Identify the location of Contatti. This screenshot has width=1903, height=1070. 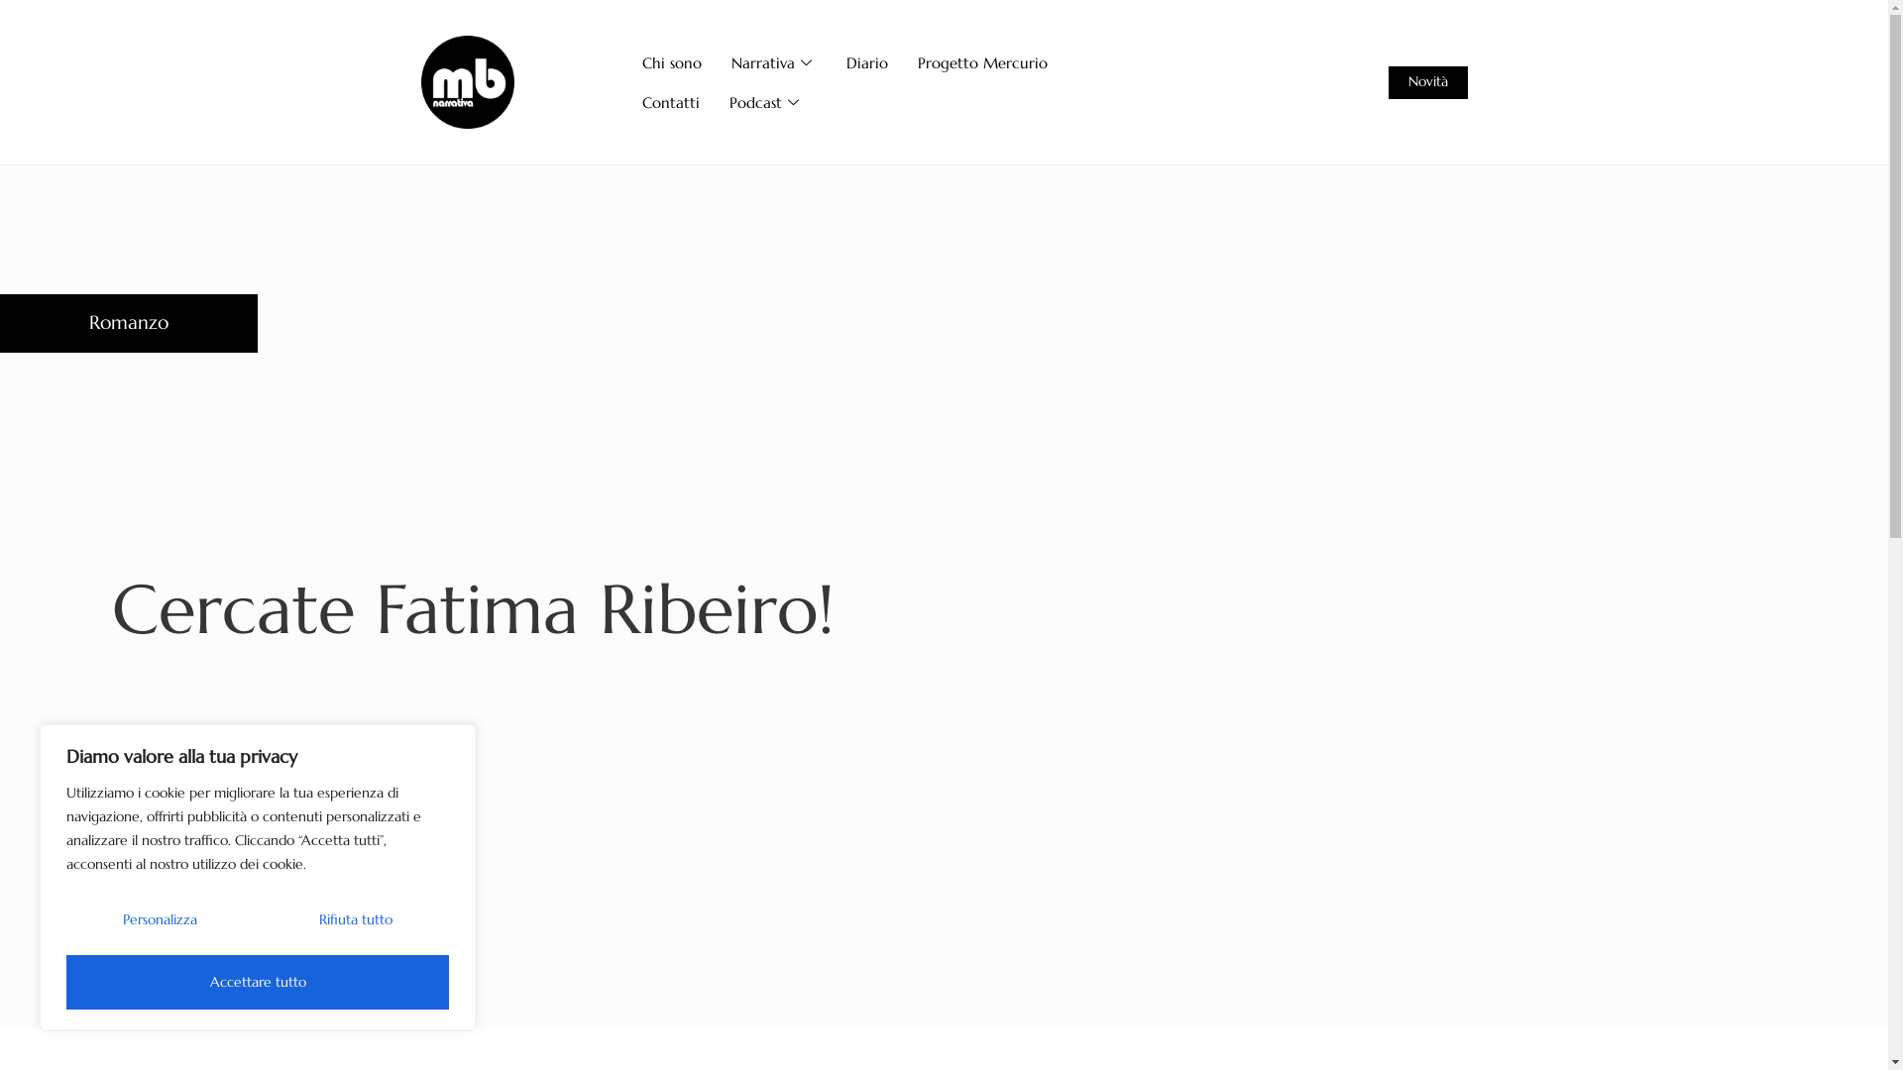
(671, 102).